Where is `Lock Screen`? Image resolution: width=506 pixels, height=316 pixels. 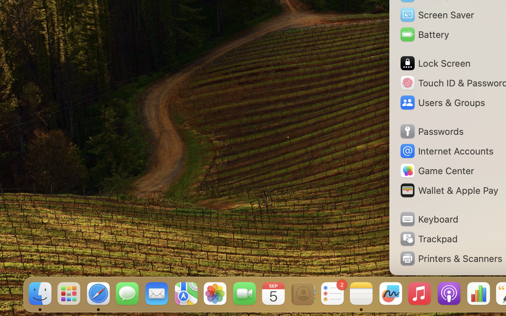
Lock Screen is located at coordinates (435, 63).